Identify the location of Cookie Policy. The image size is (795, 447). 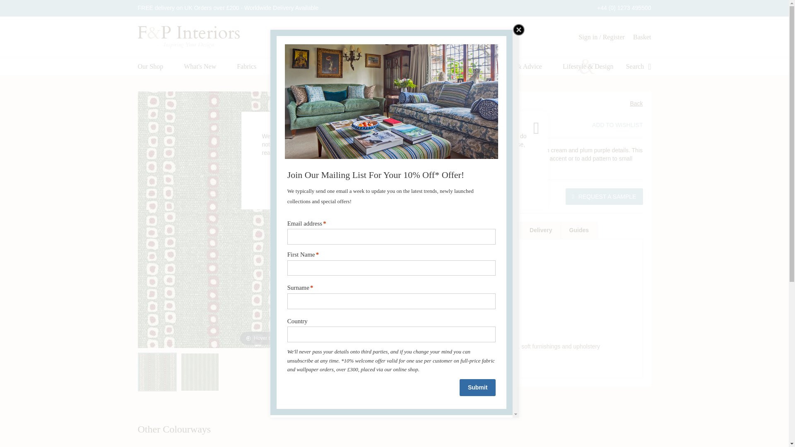
(302, 152).